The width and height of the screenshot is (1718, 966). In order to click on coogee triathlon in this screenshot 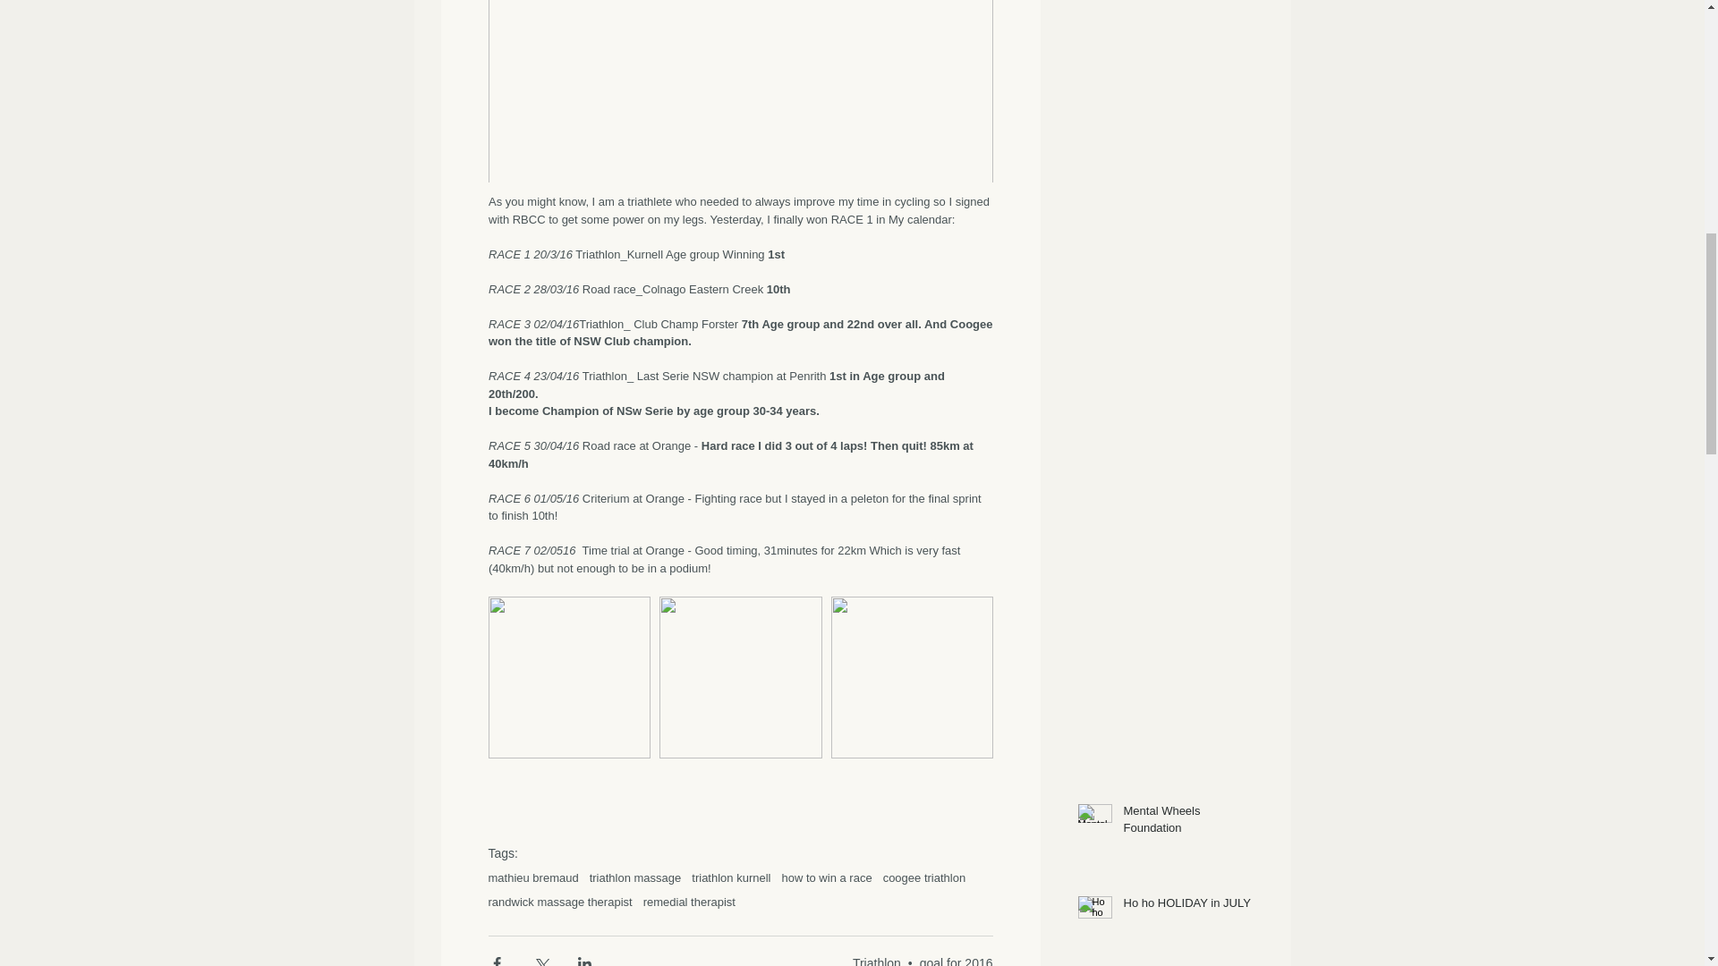, I will do `click(923, 878)`.